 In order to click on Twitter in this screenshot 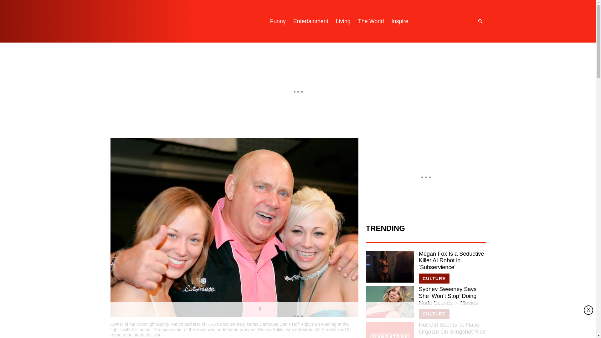, I will do `click(446, 21)`.